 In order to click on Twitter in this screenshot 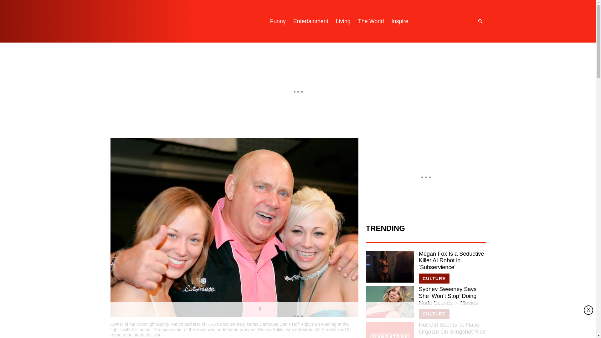, I will do `click(446, 21)`.